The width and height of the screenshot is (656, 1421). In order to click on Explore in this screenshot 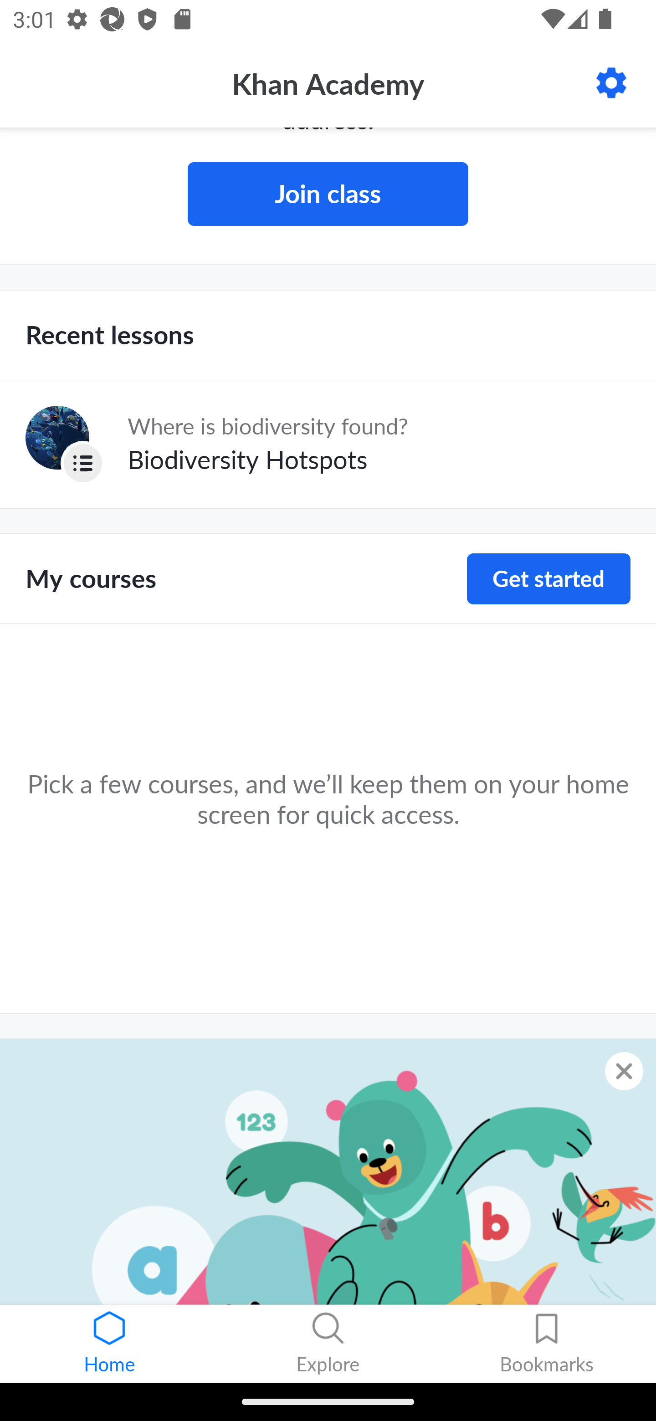, I will do `click(328, 1344)`.